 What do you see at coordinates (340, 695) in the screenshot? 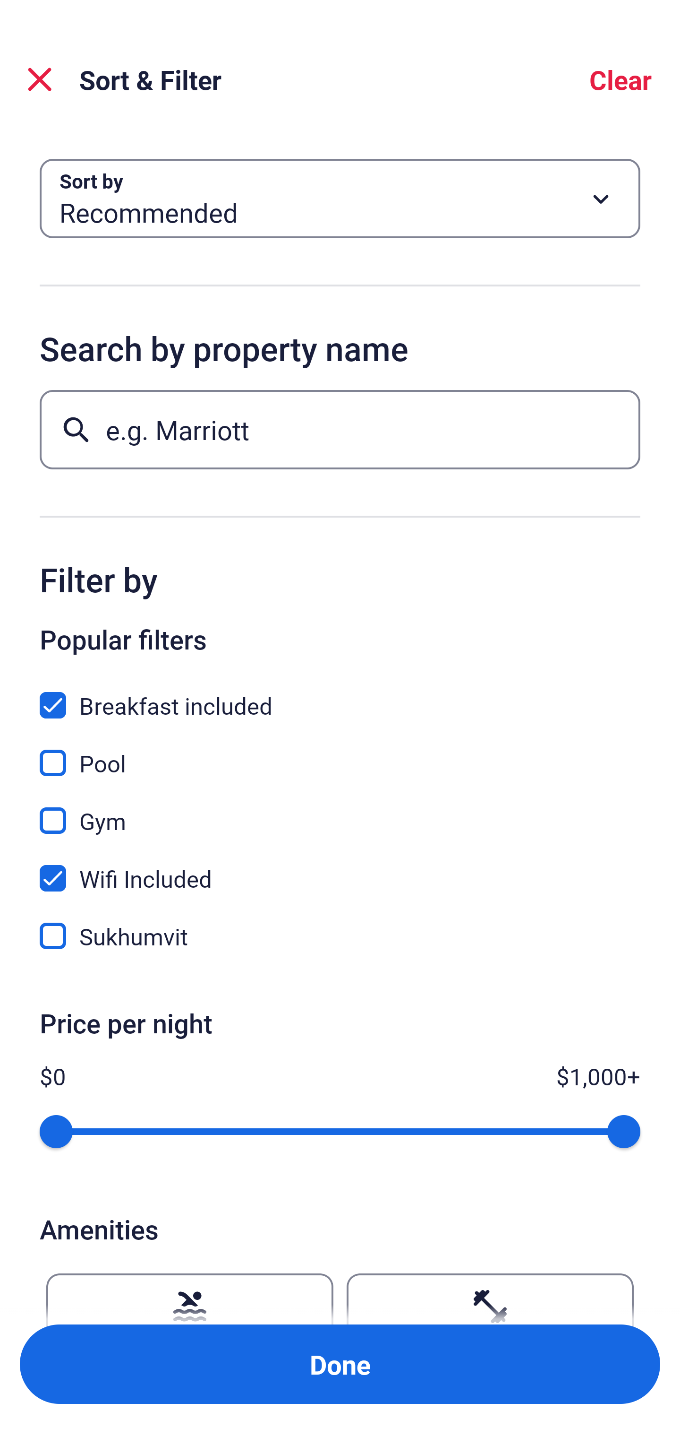
I see `Breakfast included, Breakfast included` at bounding box center [340, 695].